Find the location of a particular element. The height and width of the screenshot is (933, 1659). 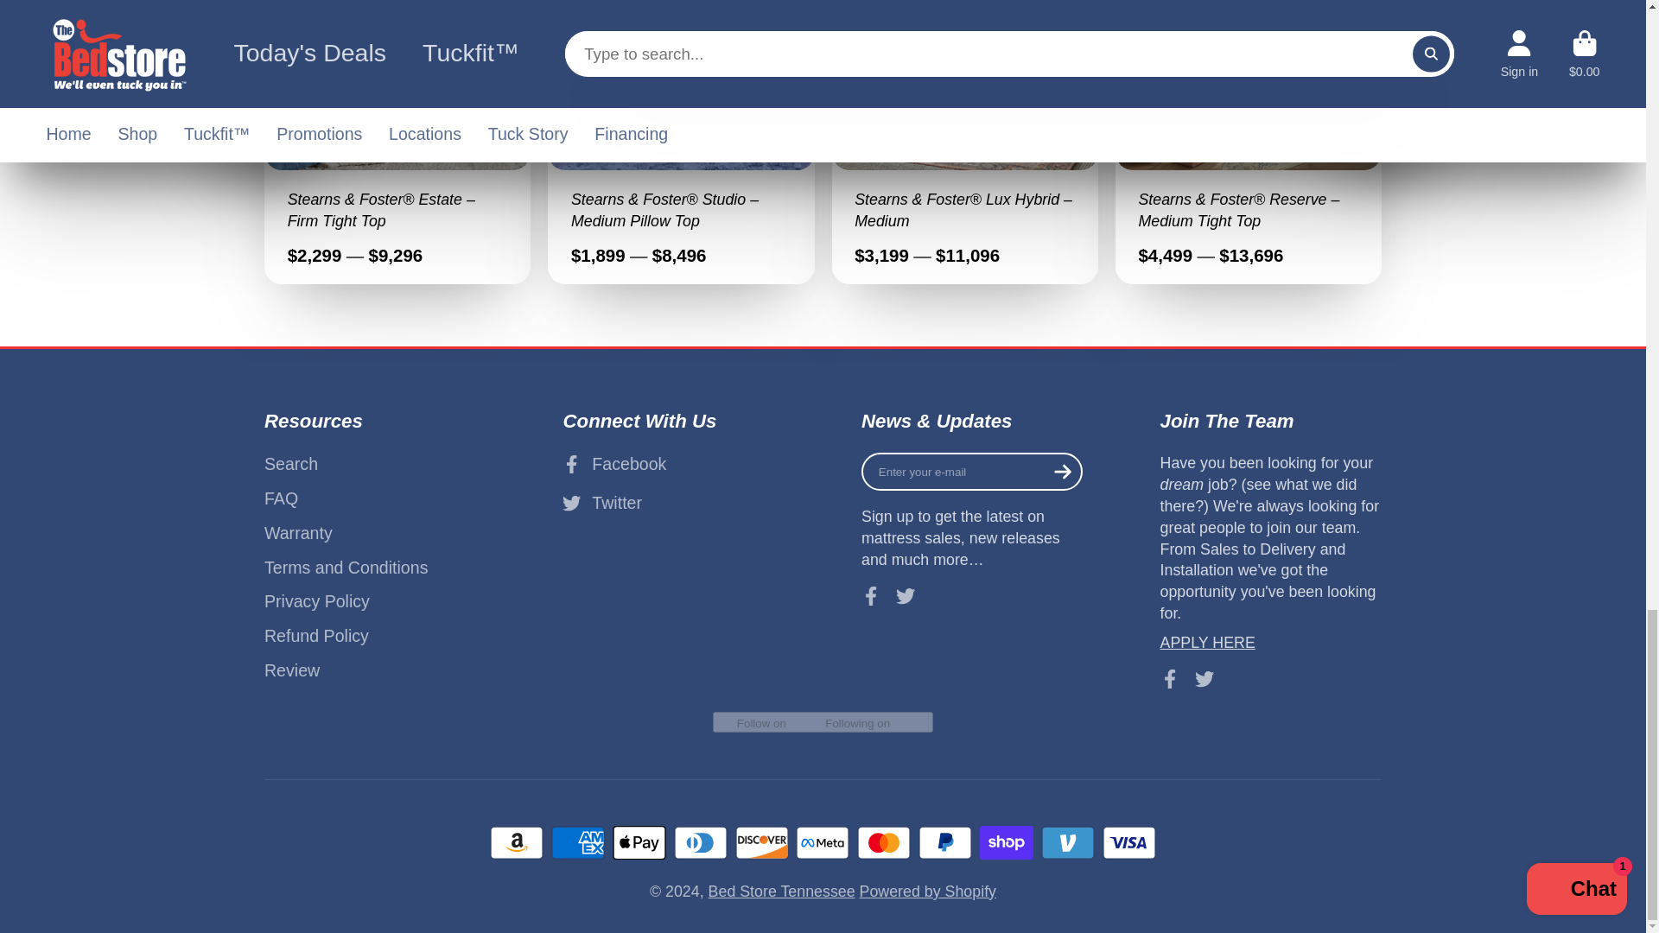

Review is located at coordinates (375, 670).